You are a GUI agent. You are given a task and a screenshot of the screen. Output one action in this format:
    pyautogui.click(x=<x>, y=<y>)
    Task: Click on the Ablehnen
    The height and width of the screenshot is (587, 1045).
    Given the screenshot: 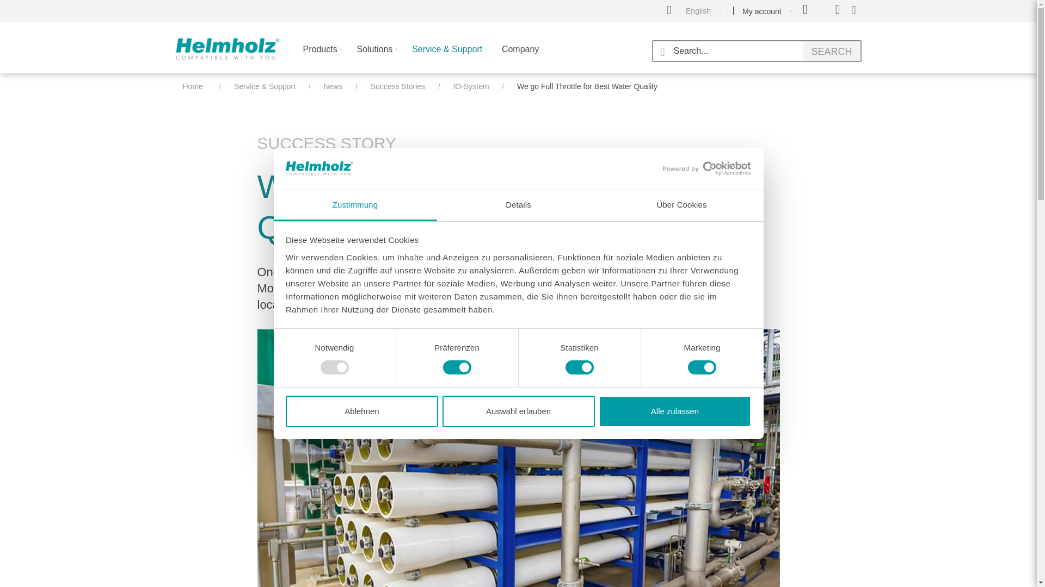 What is the action you would take?
    pyautogui.click(x=361, y=411)
    